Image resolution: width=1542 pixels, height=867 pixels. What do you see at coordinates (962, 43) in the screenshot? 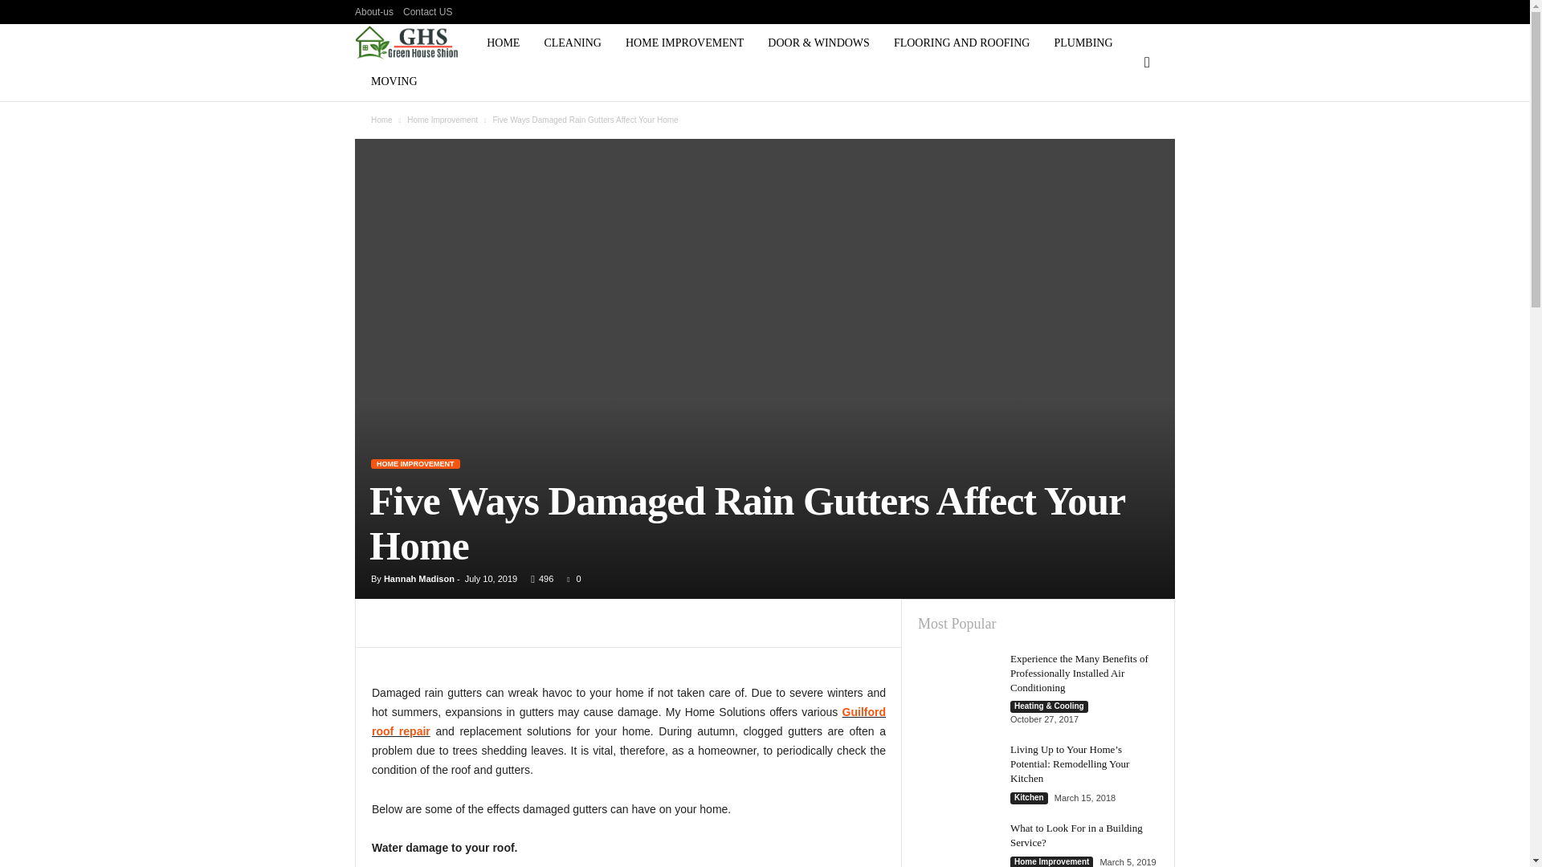
I see `FLOORING AND ROOFING` at bounding box center [962, 43].